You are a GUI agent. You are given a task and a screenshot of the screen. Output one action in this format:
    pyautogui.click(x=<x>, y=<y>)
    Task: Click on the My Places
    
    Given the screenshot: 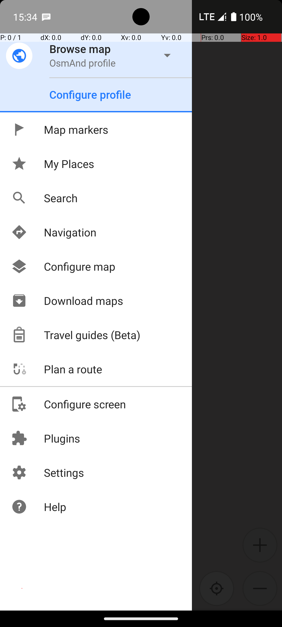 What is the action you would take?
    pyautogui.click(x=53, y=164)
    